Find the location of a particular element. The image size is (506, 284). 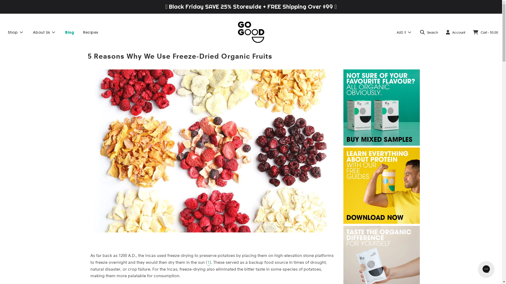

Cart - $0.00 is located at coordinates (485, 32).